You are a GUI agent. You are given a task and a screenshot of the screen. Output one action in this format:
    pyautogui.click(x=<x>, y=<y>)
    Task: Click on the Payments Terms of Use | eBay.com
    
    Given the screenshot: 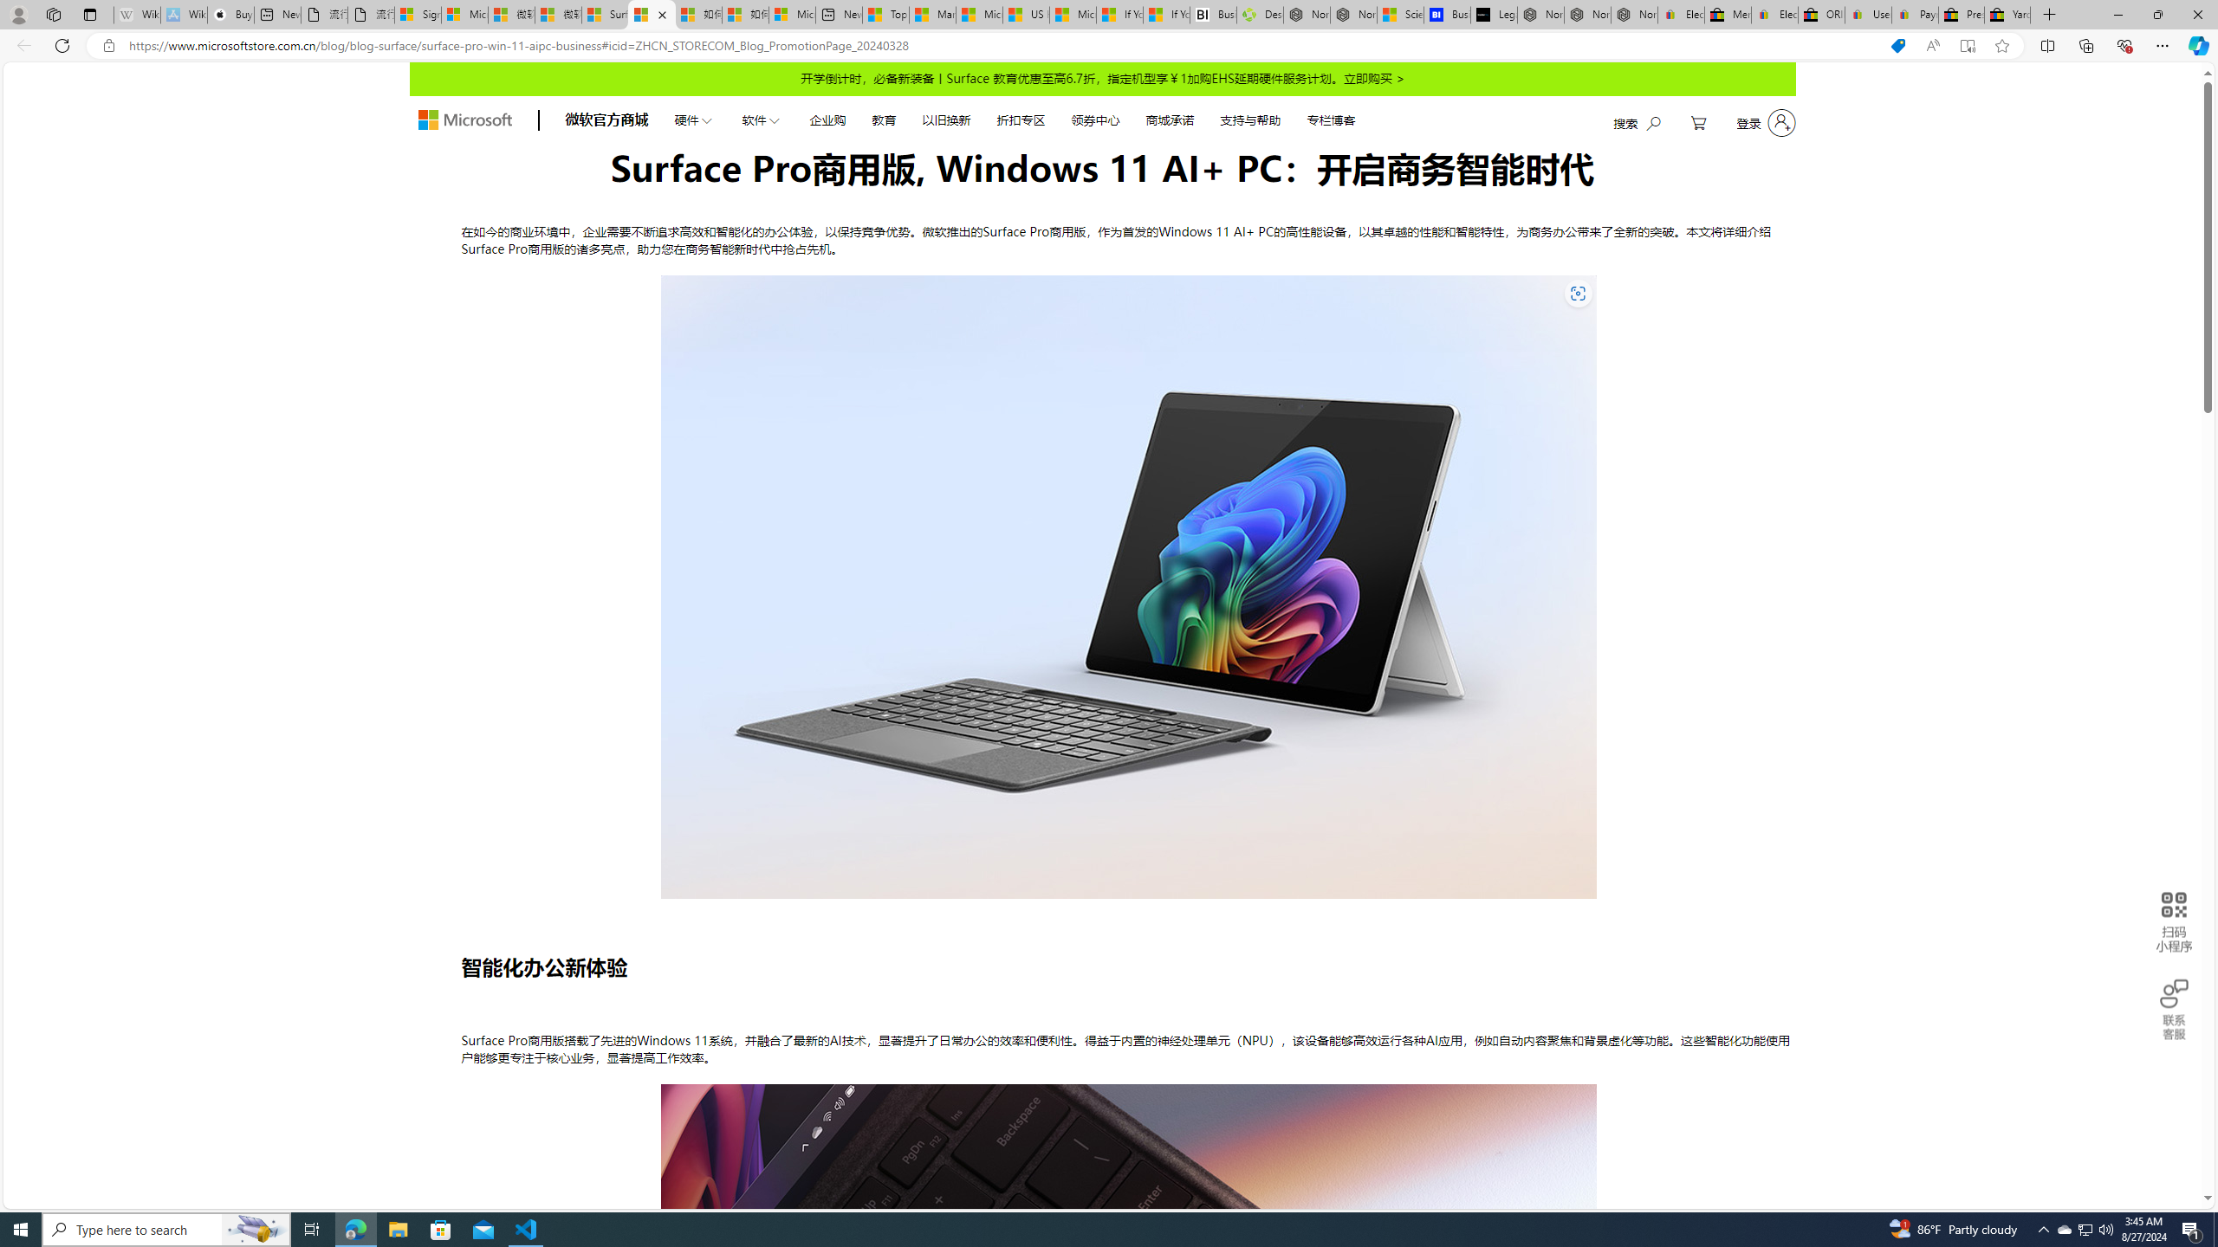 What is the action you would take?
    pyautogui.click(x=1915, y=15)
    